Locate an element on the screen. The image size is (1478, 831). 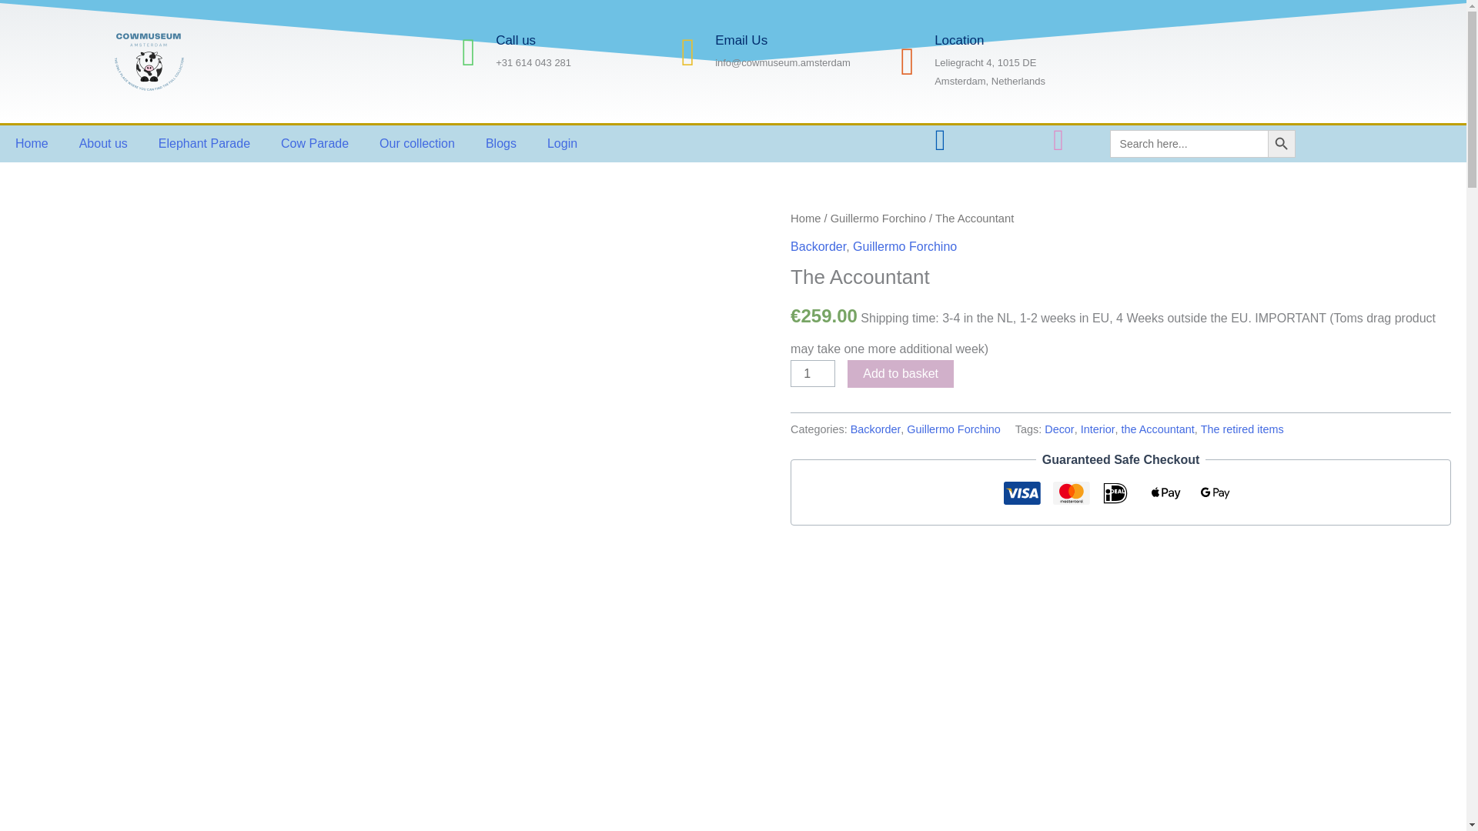
Elephant Parade is located at coordinates (205, 143).